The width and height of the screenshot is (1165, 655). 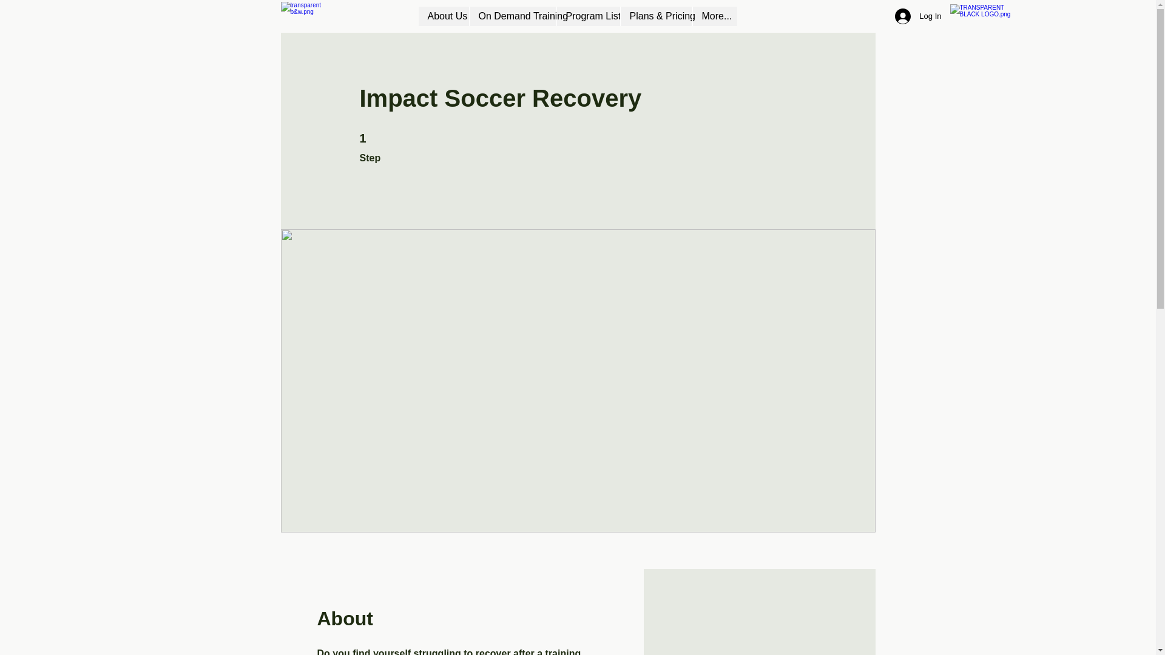 What do you see at coordinates (587, 16) in the screenshot?
I see `Program List` at bounding box center [587, 16].